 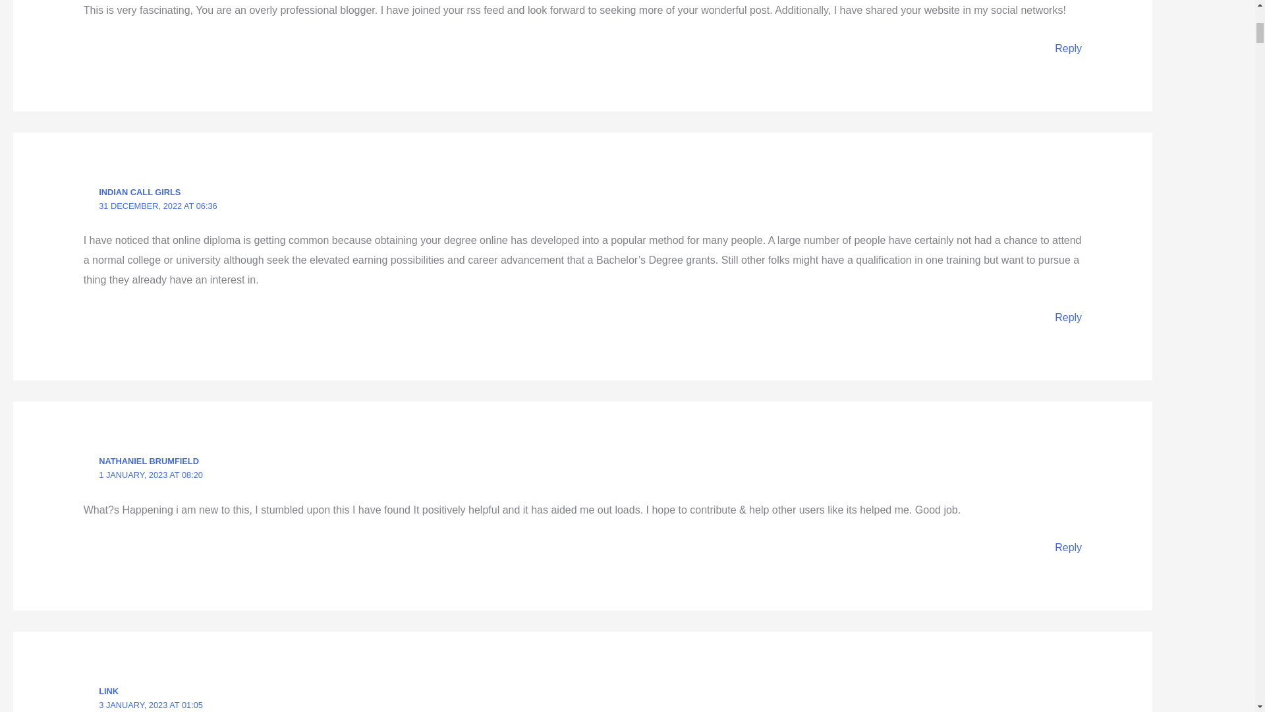 What do you see at coordinates (148, 461) in the screenshot?
I see `NATHANIEL BRUMFIELD` at bounding box center [148, 461].